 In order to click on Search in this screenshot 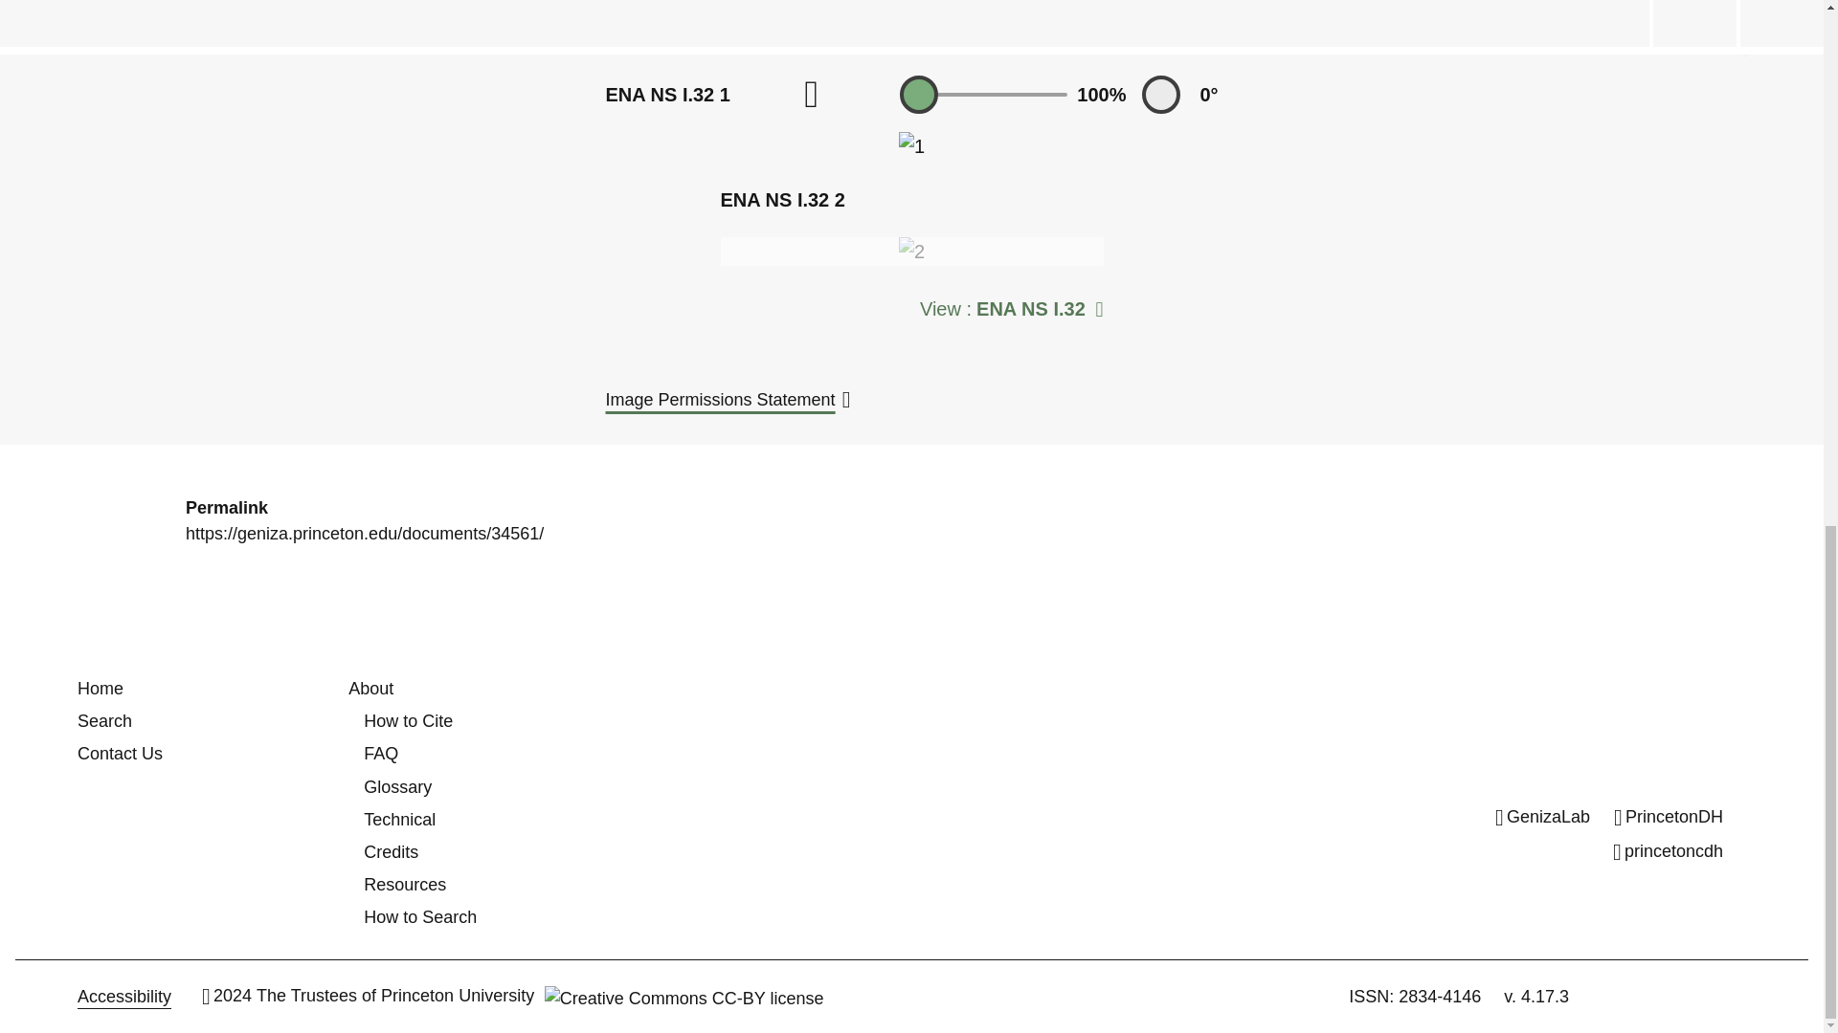, I will do `click(104, 721)`.